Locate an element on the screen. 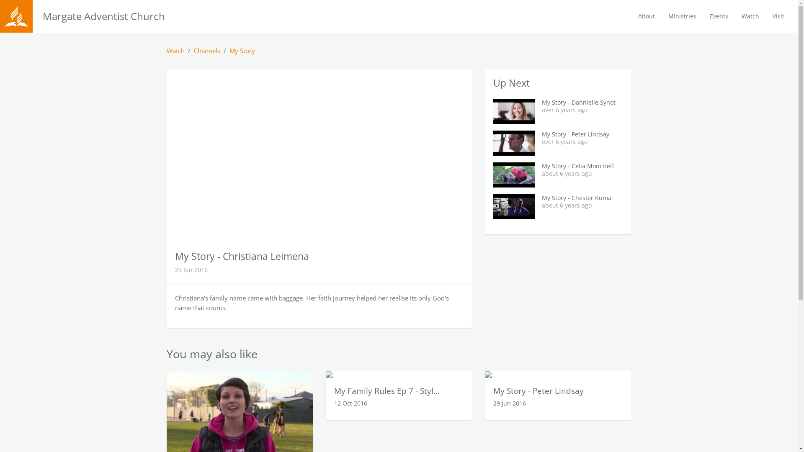 This screenshot has height=452, width=804. Events is located at coordinates (719, 16).